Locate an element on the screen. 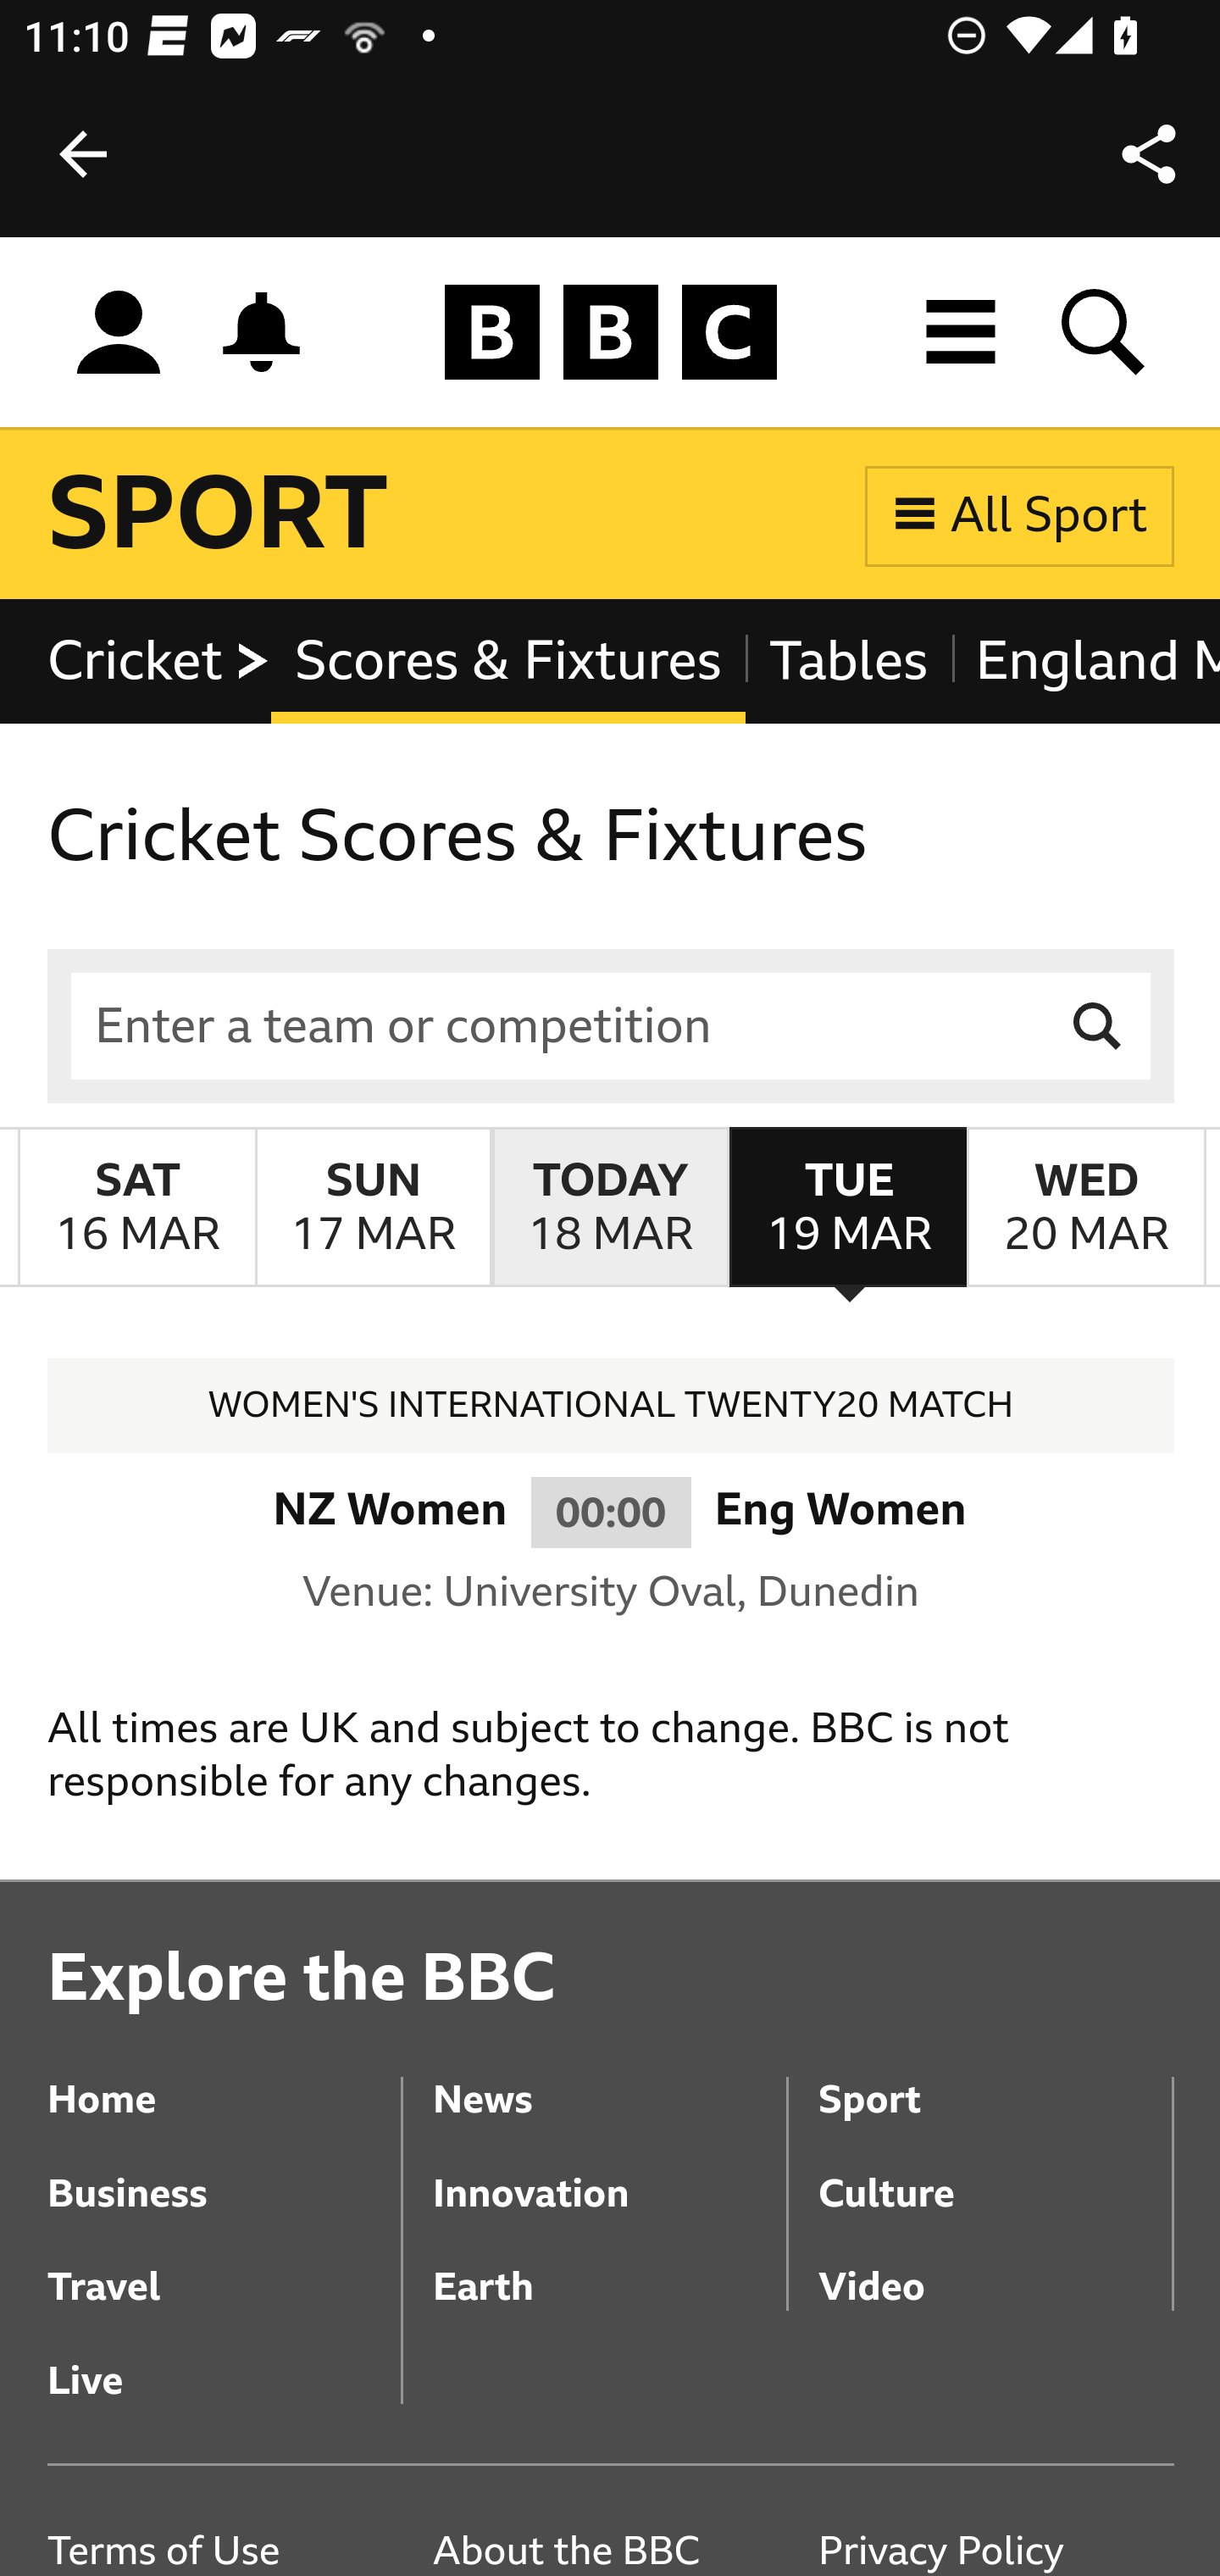  Innovation is located at coordinates (608, 2168).